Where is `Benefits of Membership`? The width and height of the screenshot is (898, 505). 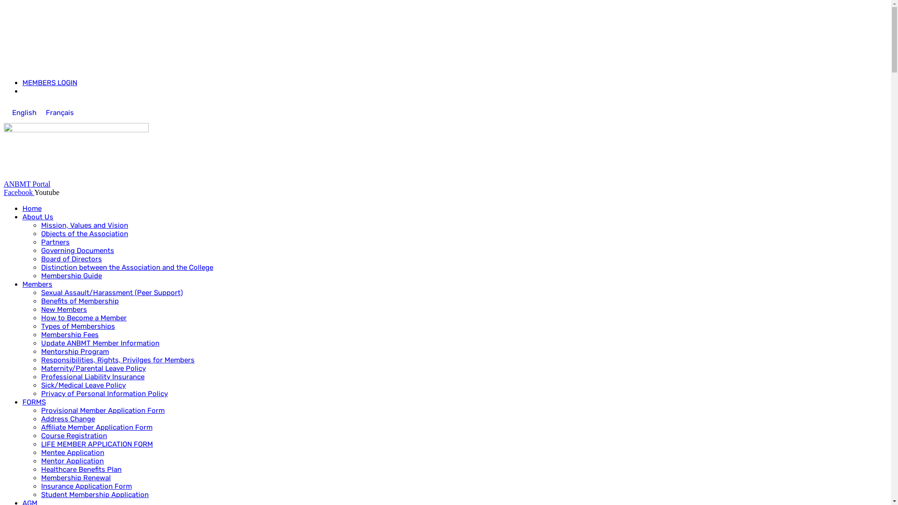
Benefits of Membership is located at coordinates (80, 301).